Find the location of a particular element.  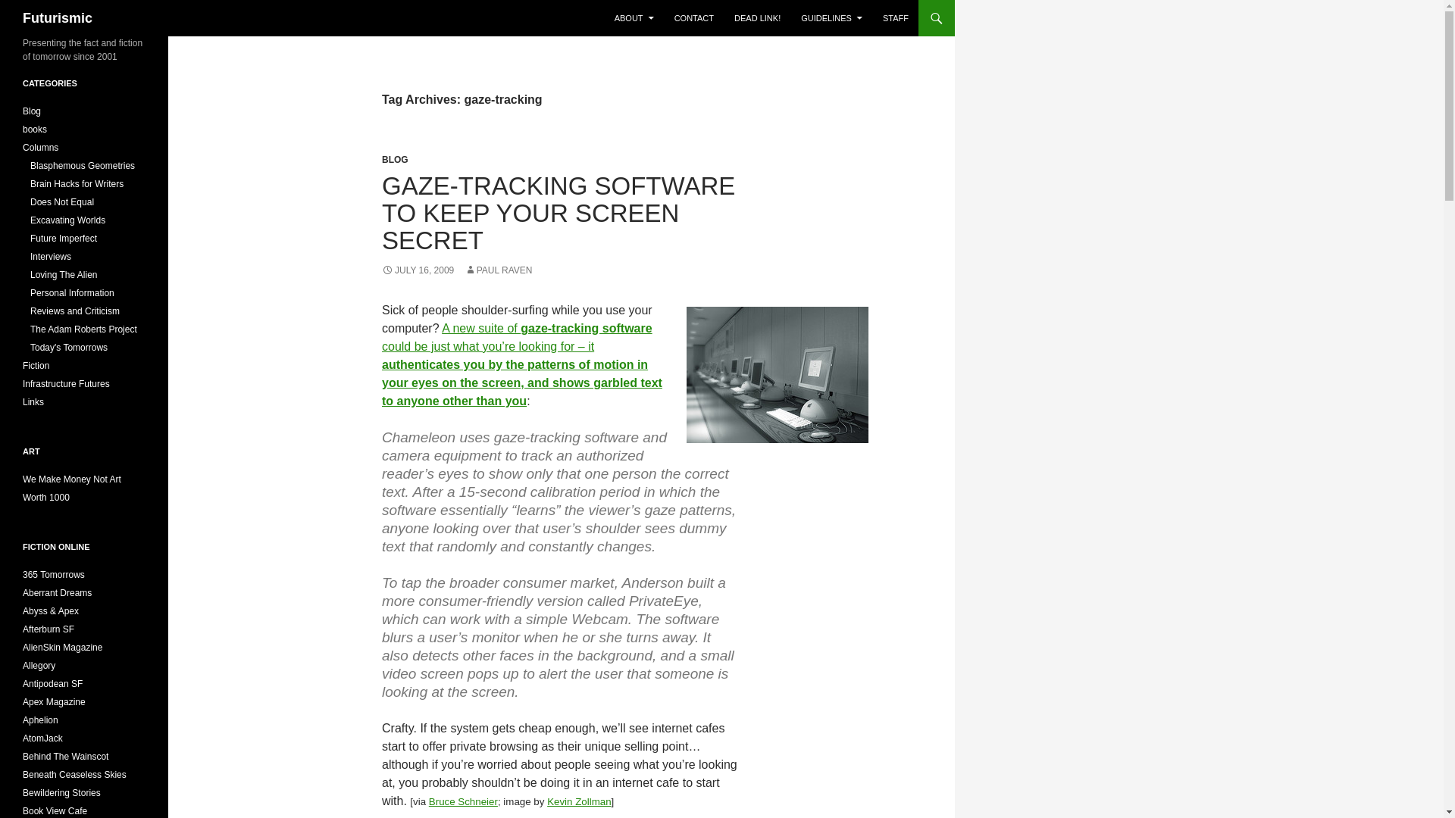

Future Imperfect is located at coordinates (64, 238).